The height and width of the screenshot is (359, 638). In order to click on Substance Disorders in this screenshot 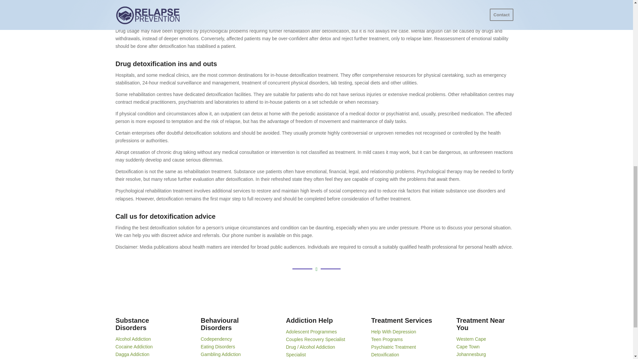, I will do `click(132, 324)`.